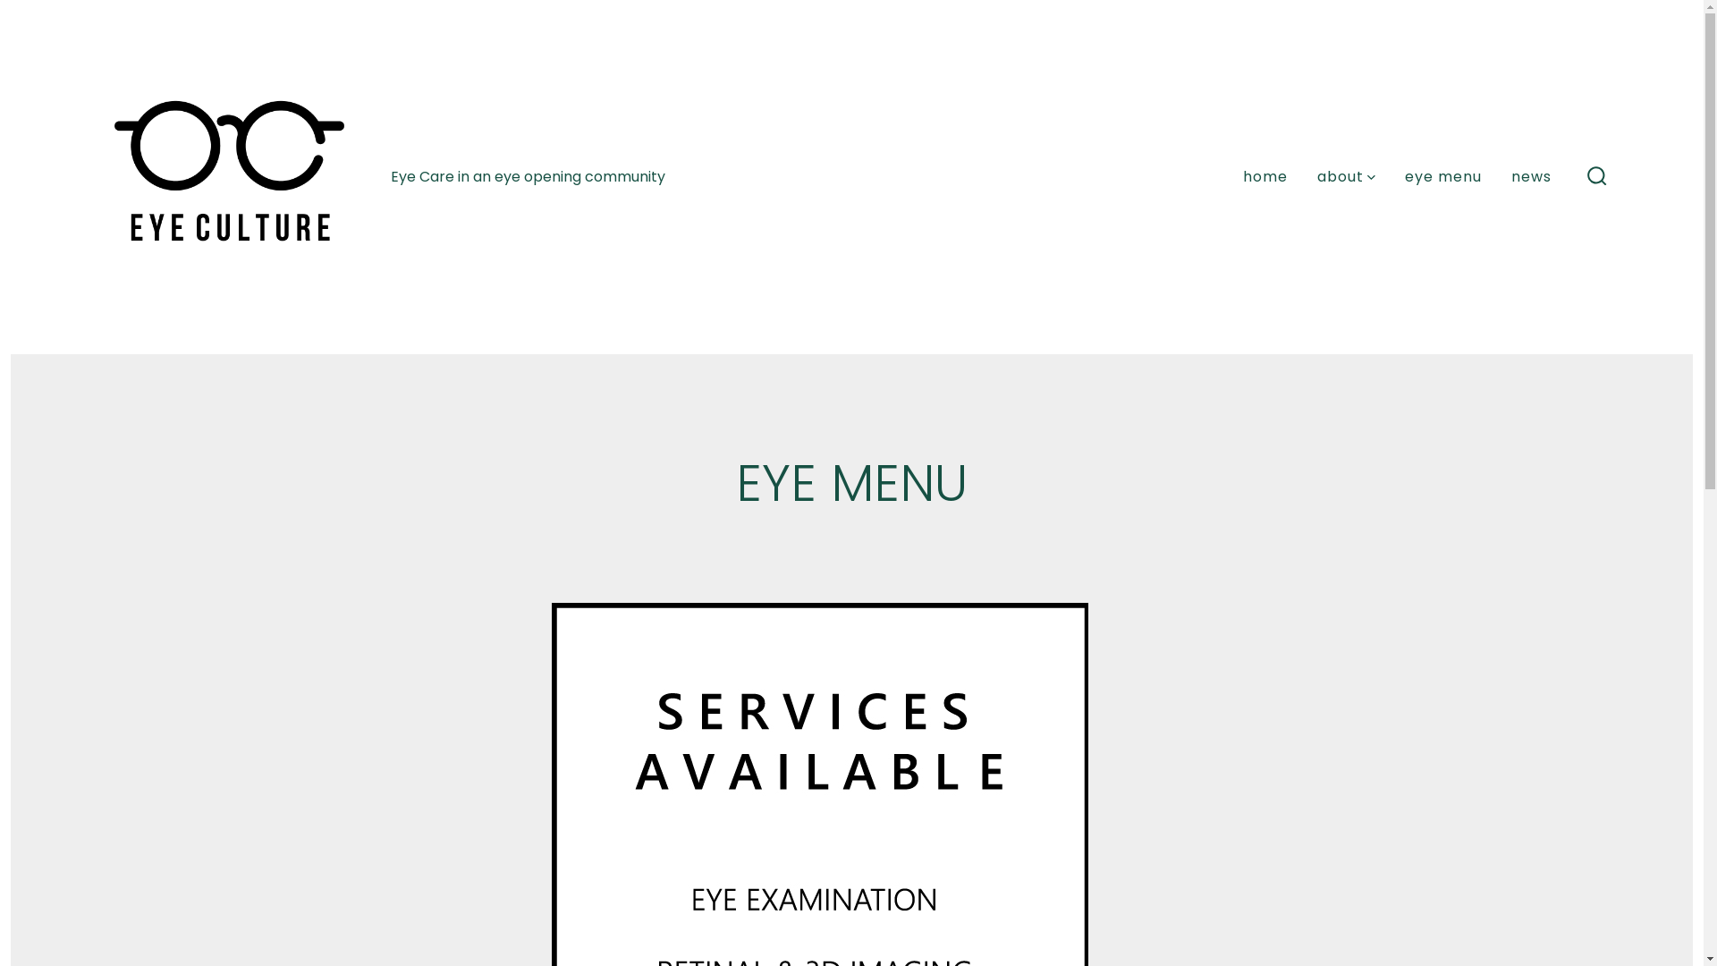 The width and height of the screenshot is (1717, 966). What do you see at coordinates (1347, 177) in the screenshot?
I see `about` at bounding box center [1347, 177].